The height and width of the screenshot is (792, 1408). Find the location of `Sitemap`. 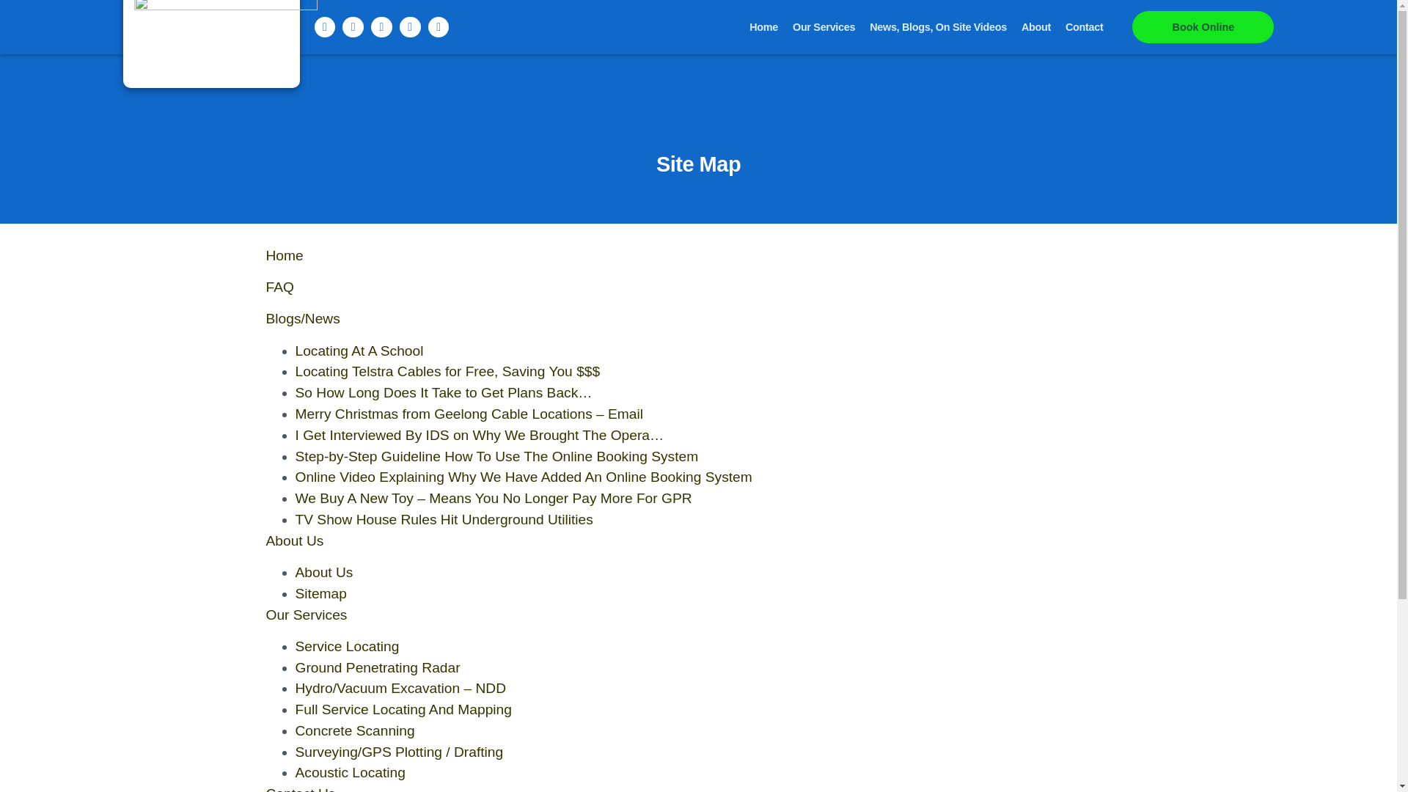

Sitemap is located at coordinates (320, 594).